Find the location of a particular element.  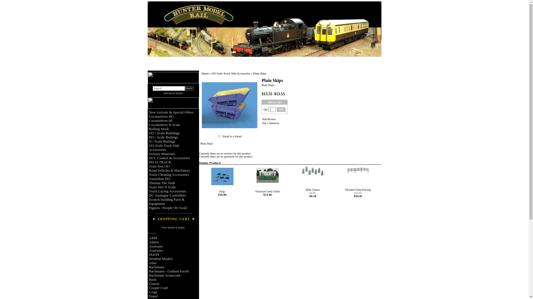

Train Sets N Scale is located at coordinates (163, 187).